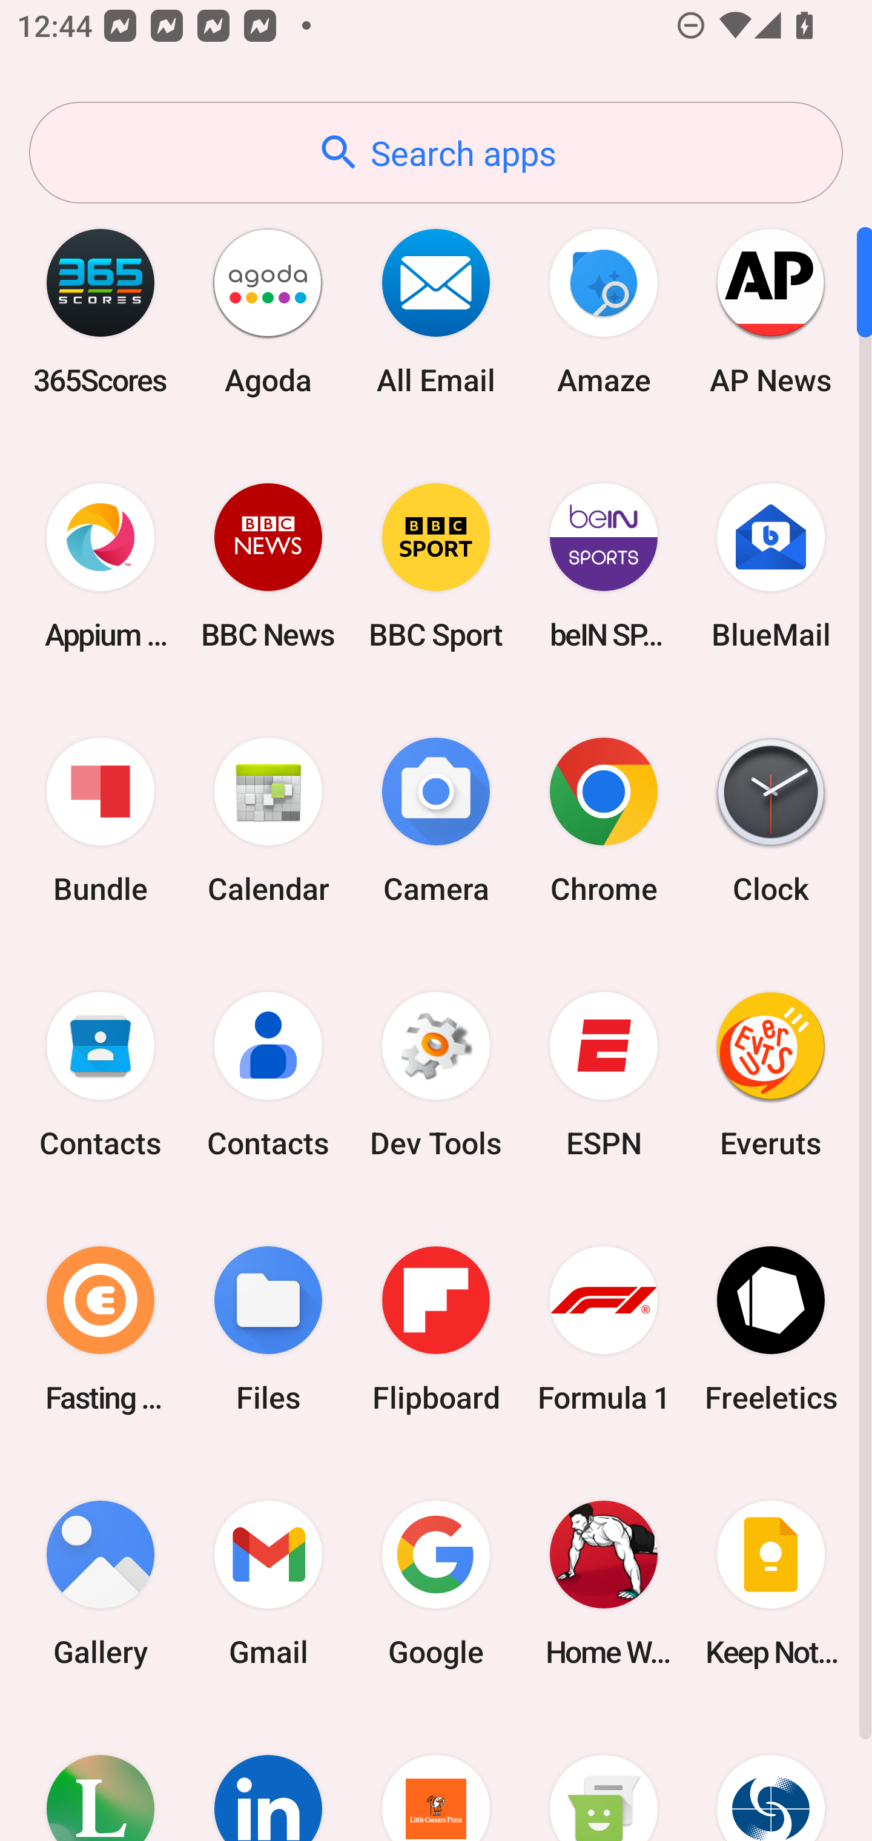 The height and width of the screenshot is (1841, 872). I want to click on Everuts, so click(771, 1075).